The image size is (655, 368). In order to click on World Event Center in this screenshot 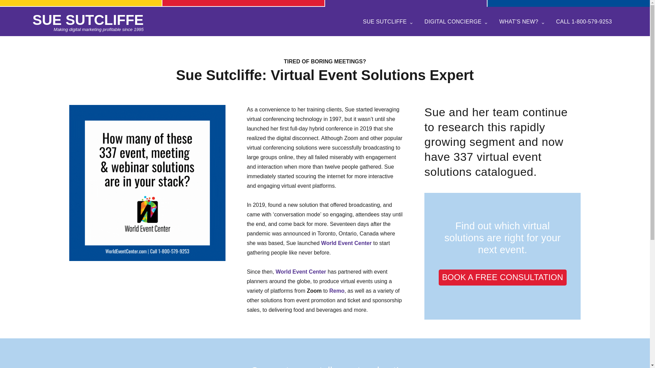, I will do `click(301, 272)`.